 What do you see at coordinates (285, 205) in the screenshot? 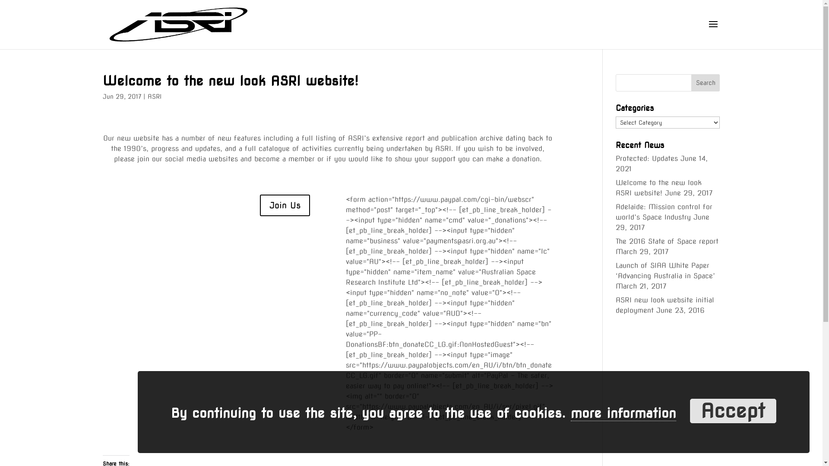
I see `Join Us` at bounding box center [285, 205].